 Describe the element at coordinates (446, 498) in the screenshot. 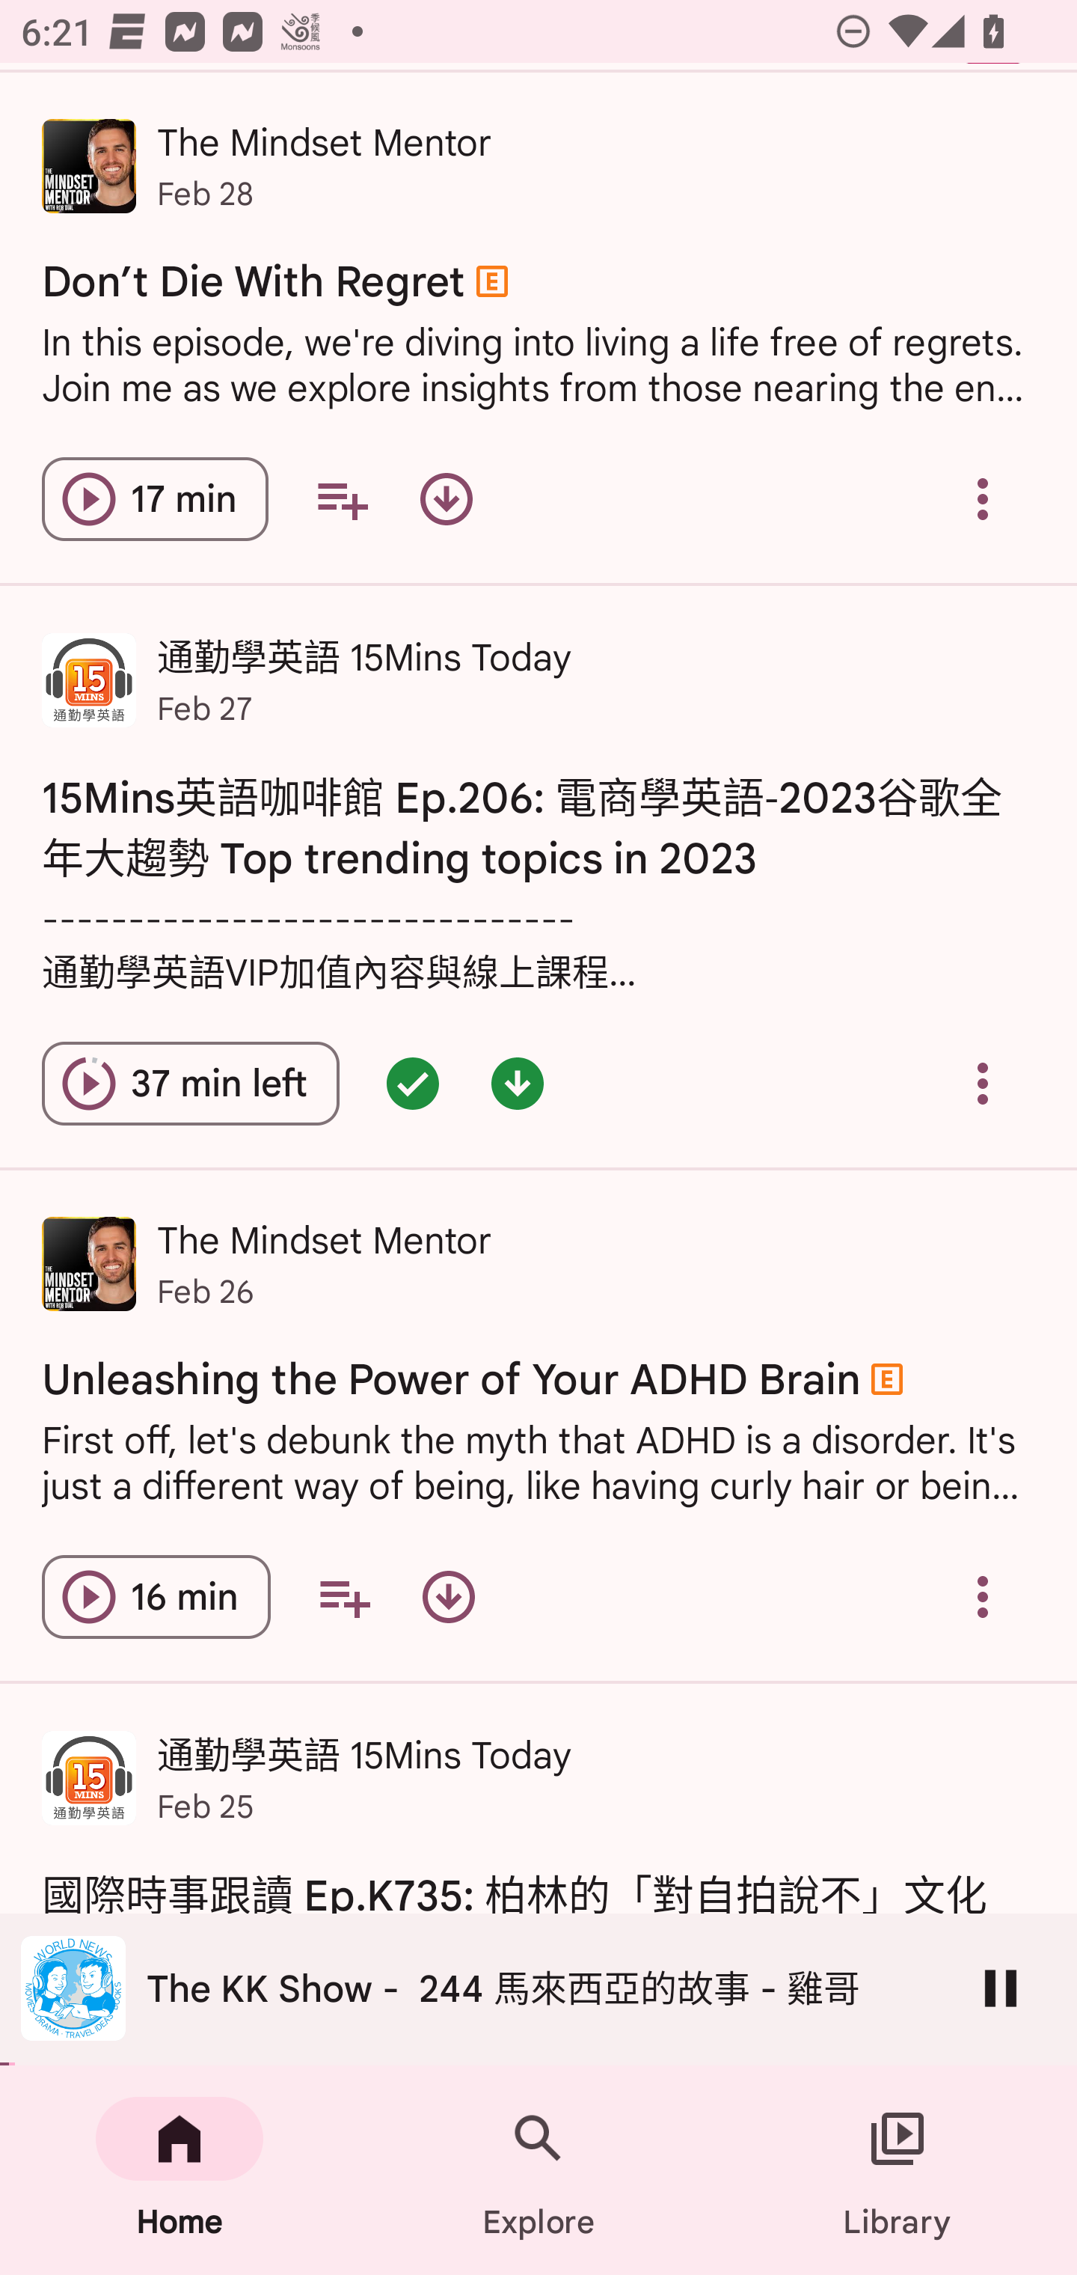

I see `Download episode` at that location.